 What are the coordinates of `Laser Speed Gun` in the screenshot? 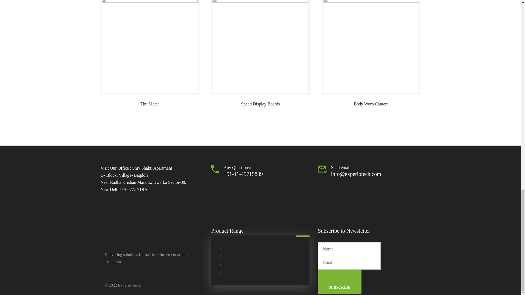 It's located at (235, 265).